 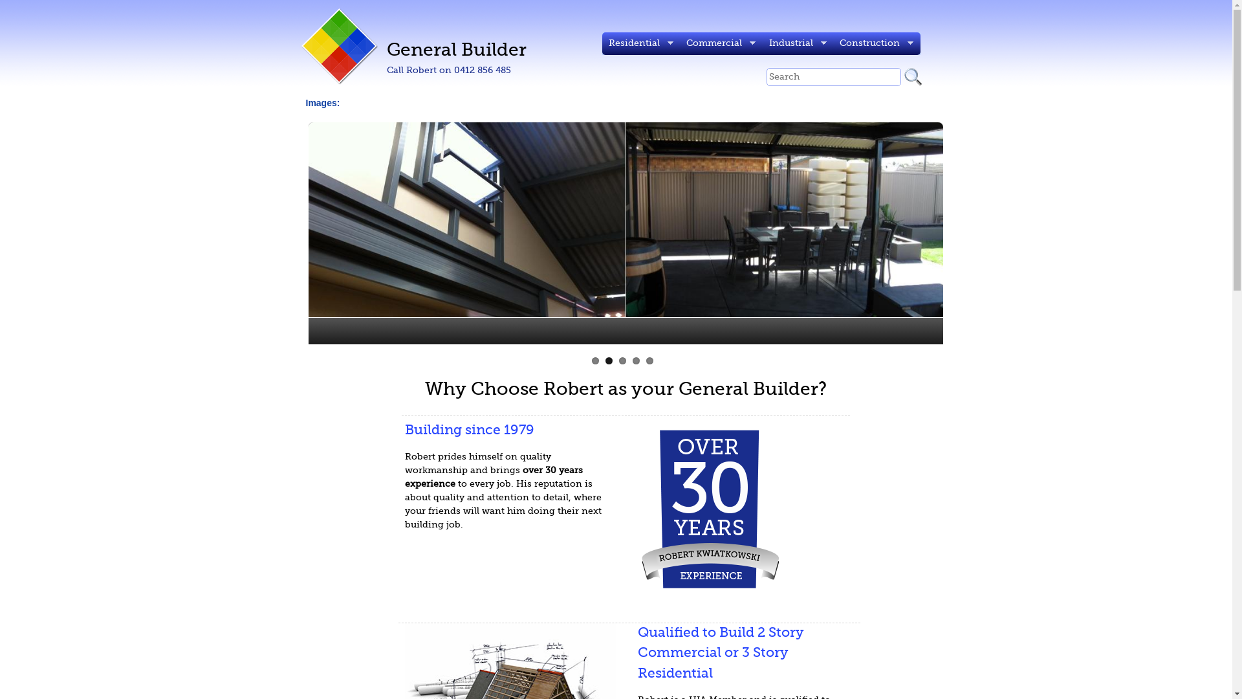 I want to click on Why Choose Robert as your General Builder?, so click(x=626, y=390).